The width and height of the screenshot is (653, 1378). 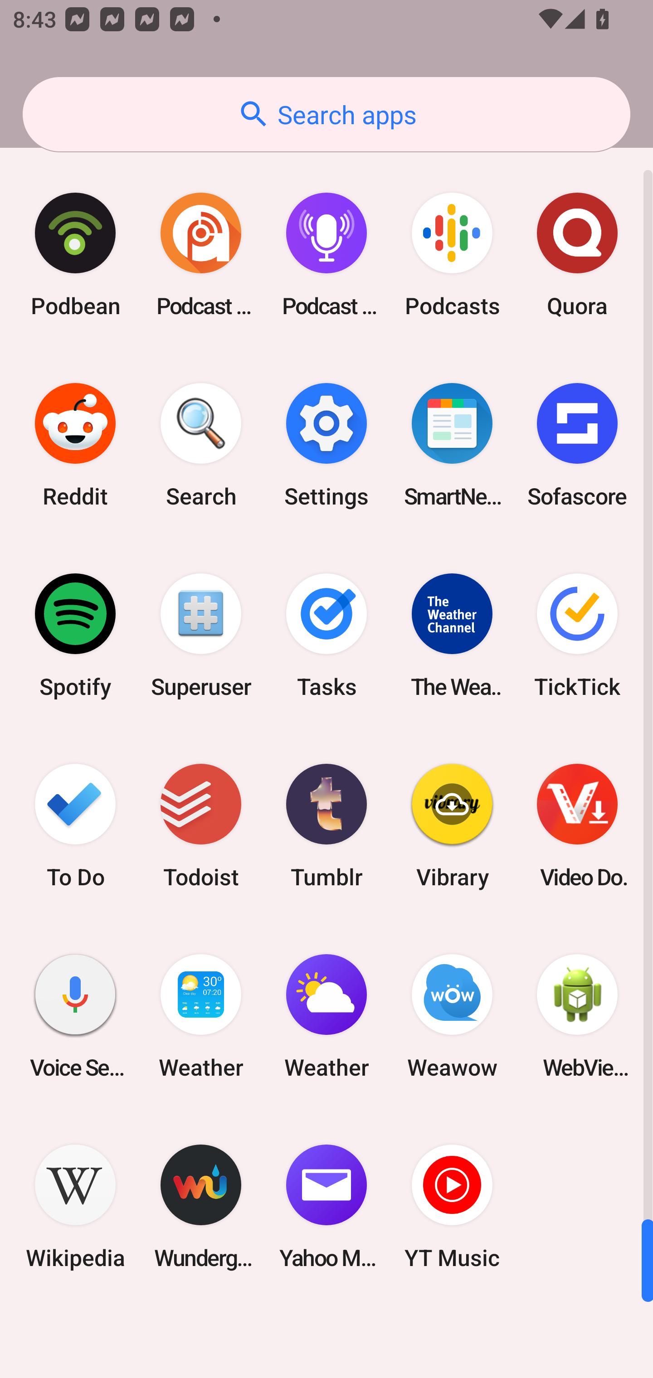 I want to click on To Do, so click(x=75, y=825).